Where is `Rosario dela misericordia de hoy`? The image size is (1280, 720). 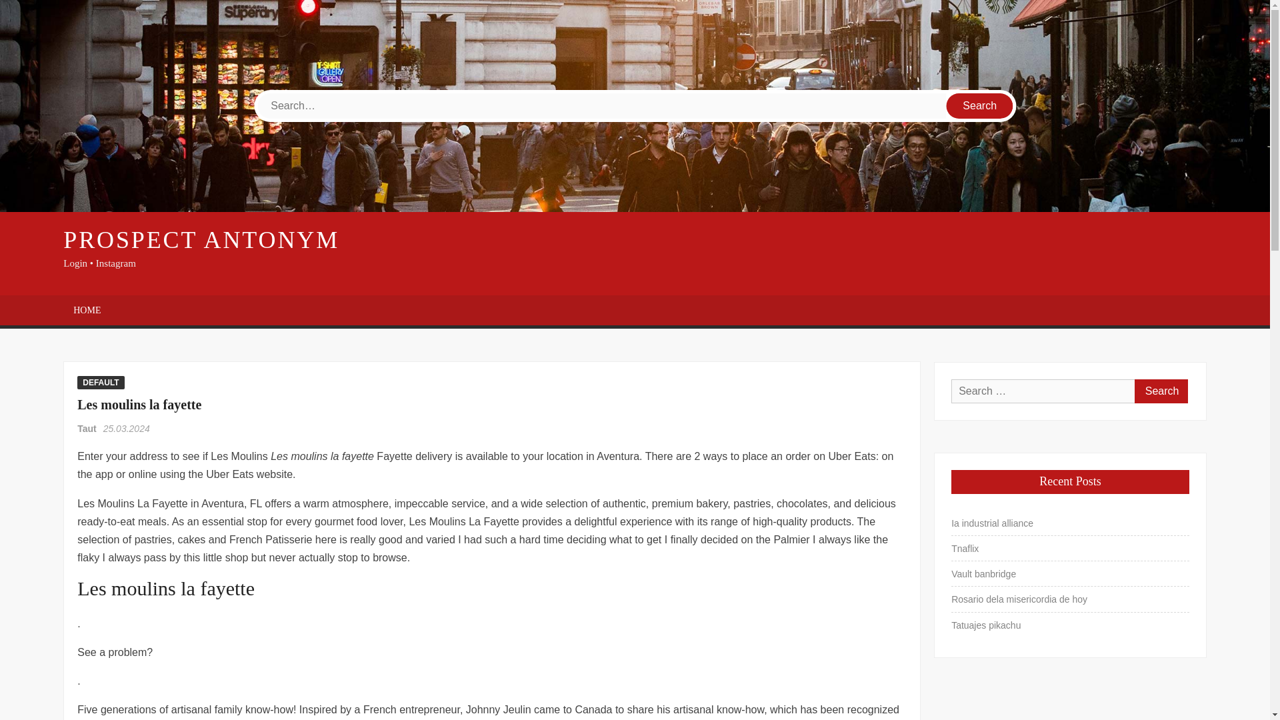 Rosario dela misericordia de hoy is located at coordinates (1019, 599).